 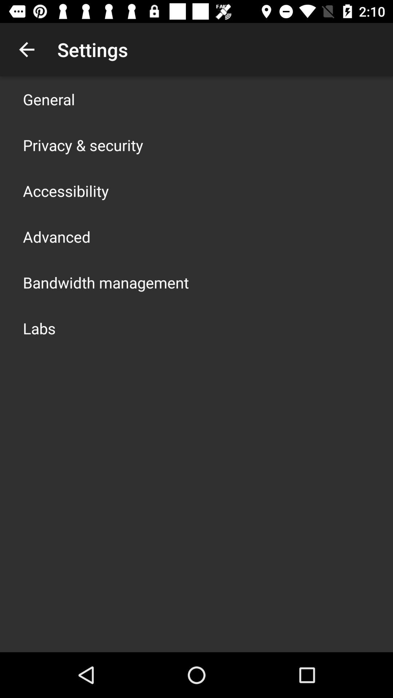 What do you see at coordinates (83, 145) in the screenshot?
I see `press app below general item` at bounding box center [83, 145].